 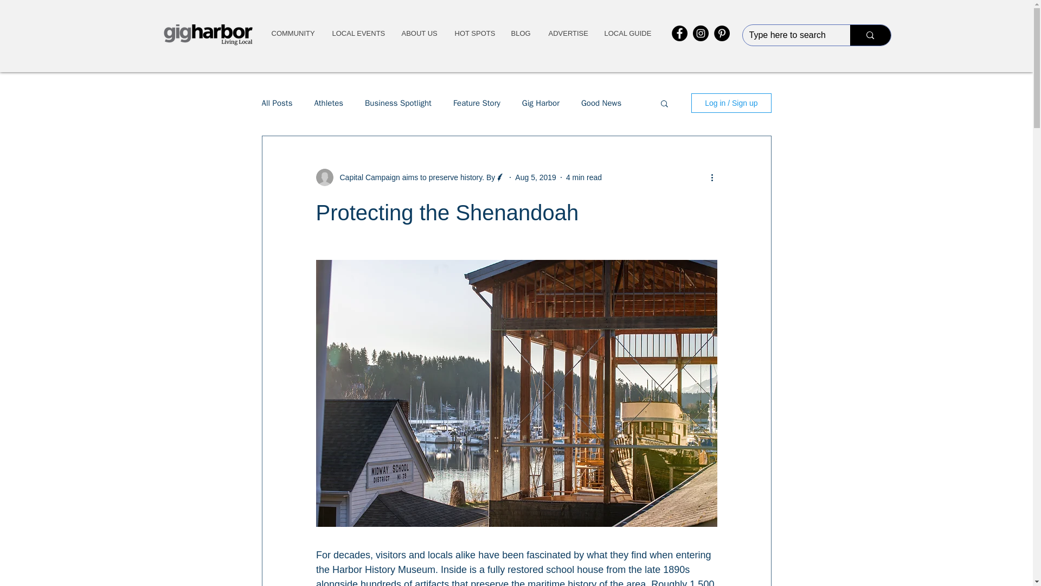 I want to click on Capital Campaign aims to preserve history. By, so click(x=414, y=177).